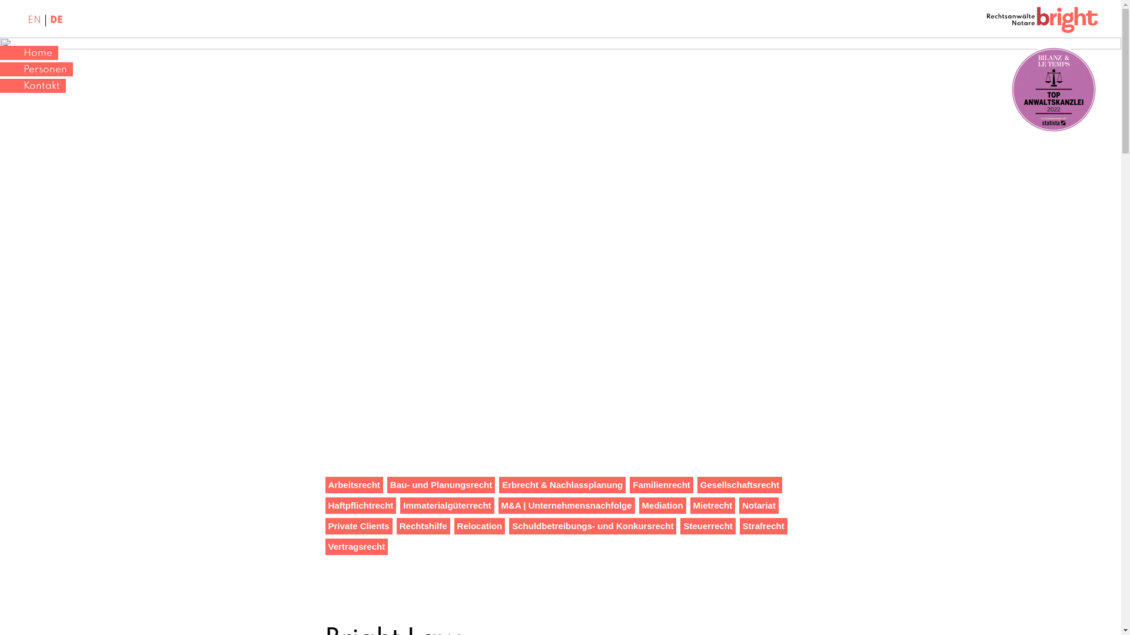 This screenshot has height=635, width=1130. What do you see at coordinates (480, 526) in the screenshot?
I see `Relocation` at bounding box center [480, 526].